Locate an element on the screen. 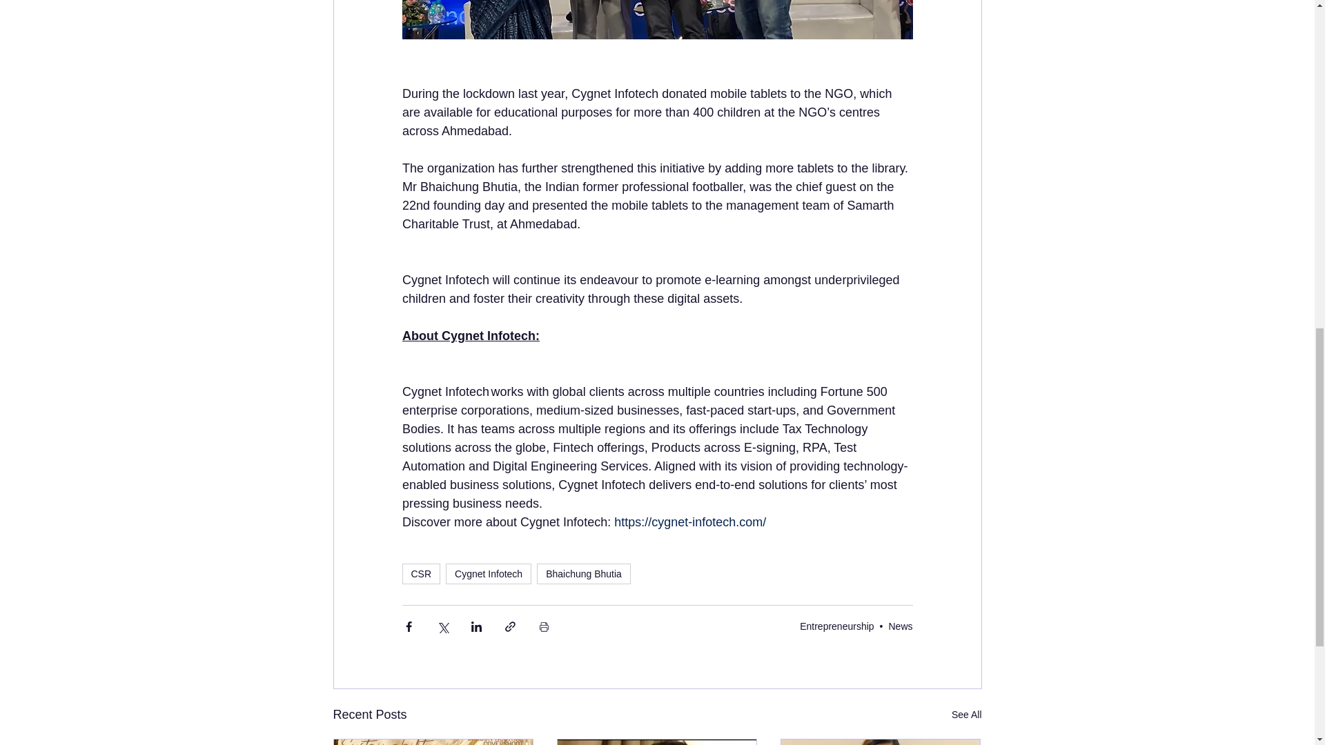 The width and height of the screenshot is (1325, 745). CSR is located at coordinates (420, 573).